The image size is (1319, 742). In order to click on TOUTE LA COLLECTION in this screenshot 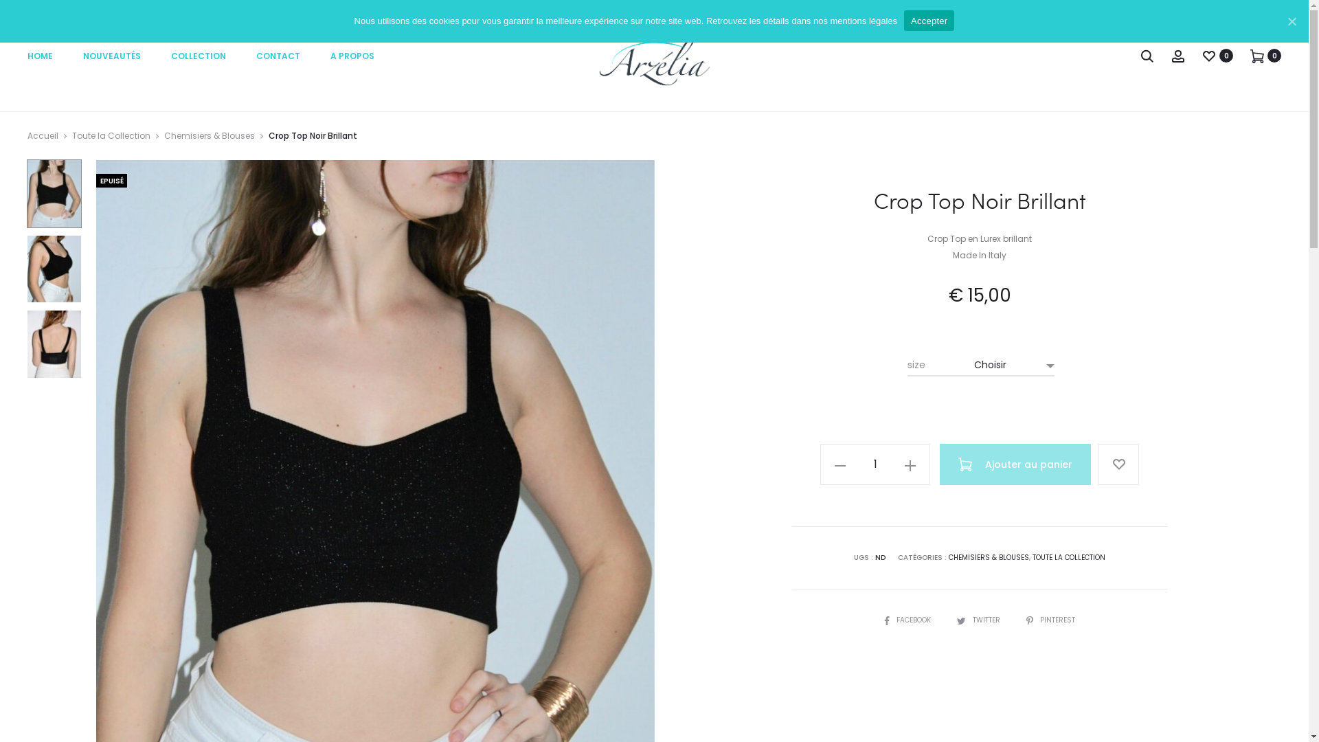, I will do `click(1069, 558)`.